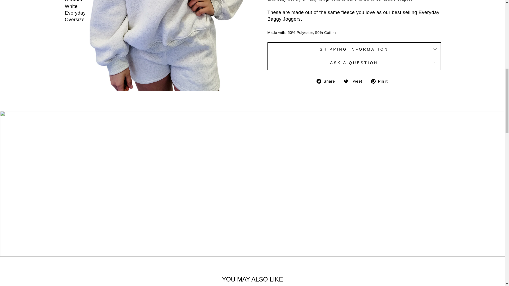 This screenshot has height=286, width=509. I want to click on Tweet on Twitter, so click(355, 81).